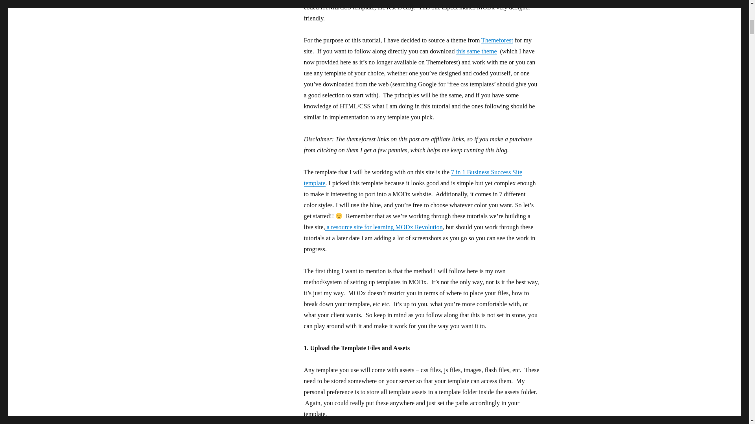 The height and width of the screenshot is (424, 755). Describe the element at coordinates (384, 227) in the screenshot. I see `Learn MODx Revolution` at that location.